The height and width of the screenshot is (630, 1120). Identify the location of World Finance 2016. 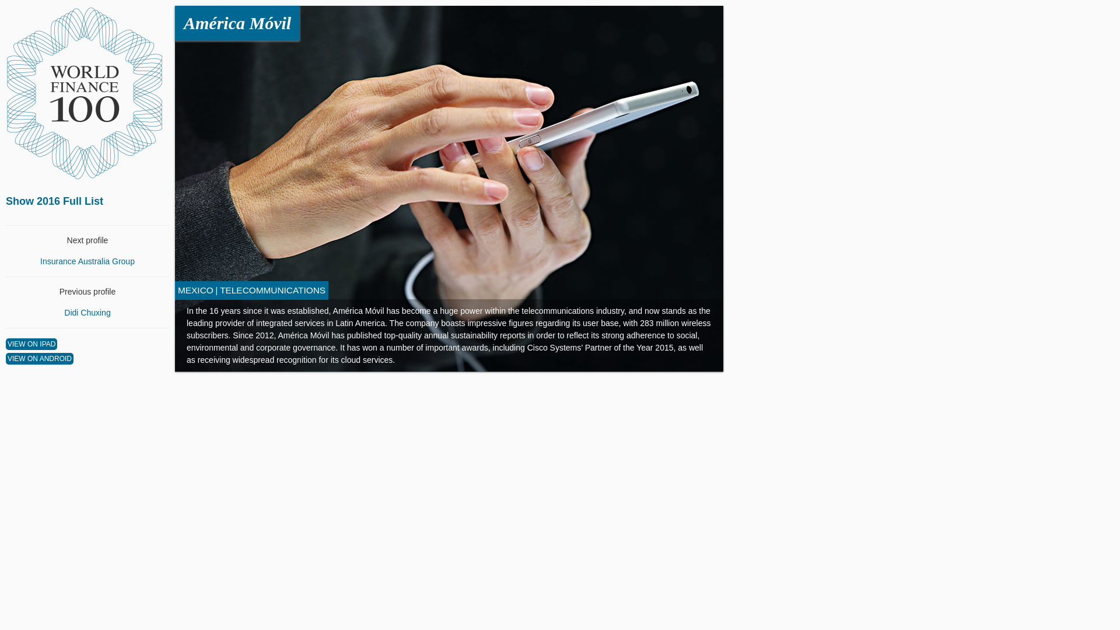
(86, 93).